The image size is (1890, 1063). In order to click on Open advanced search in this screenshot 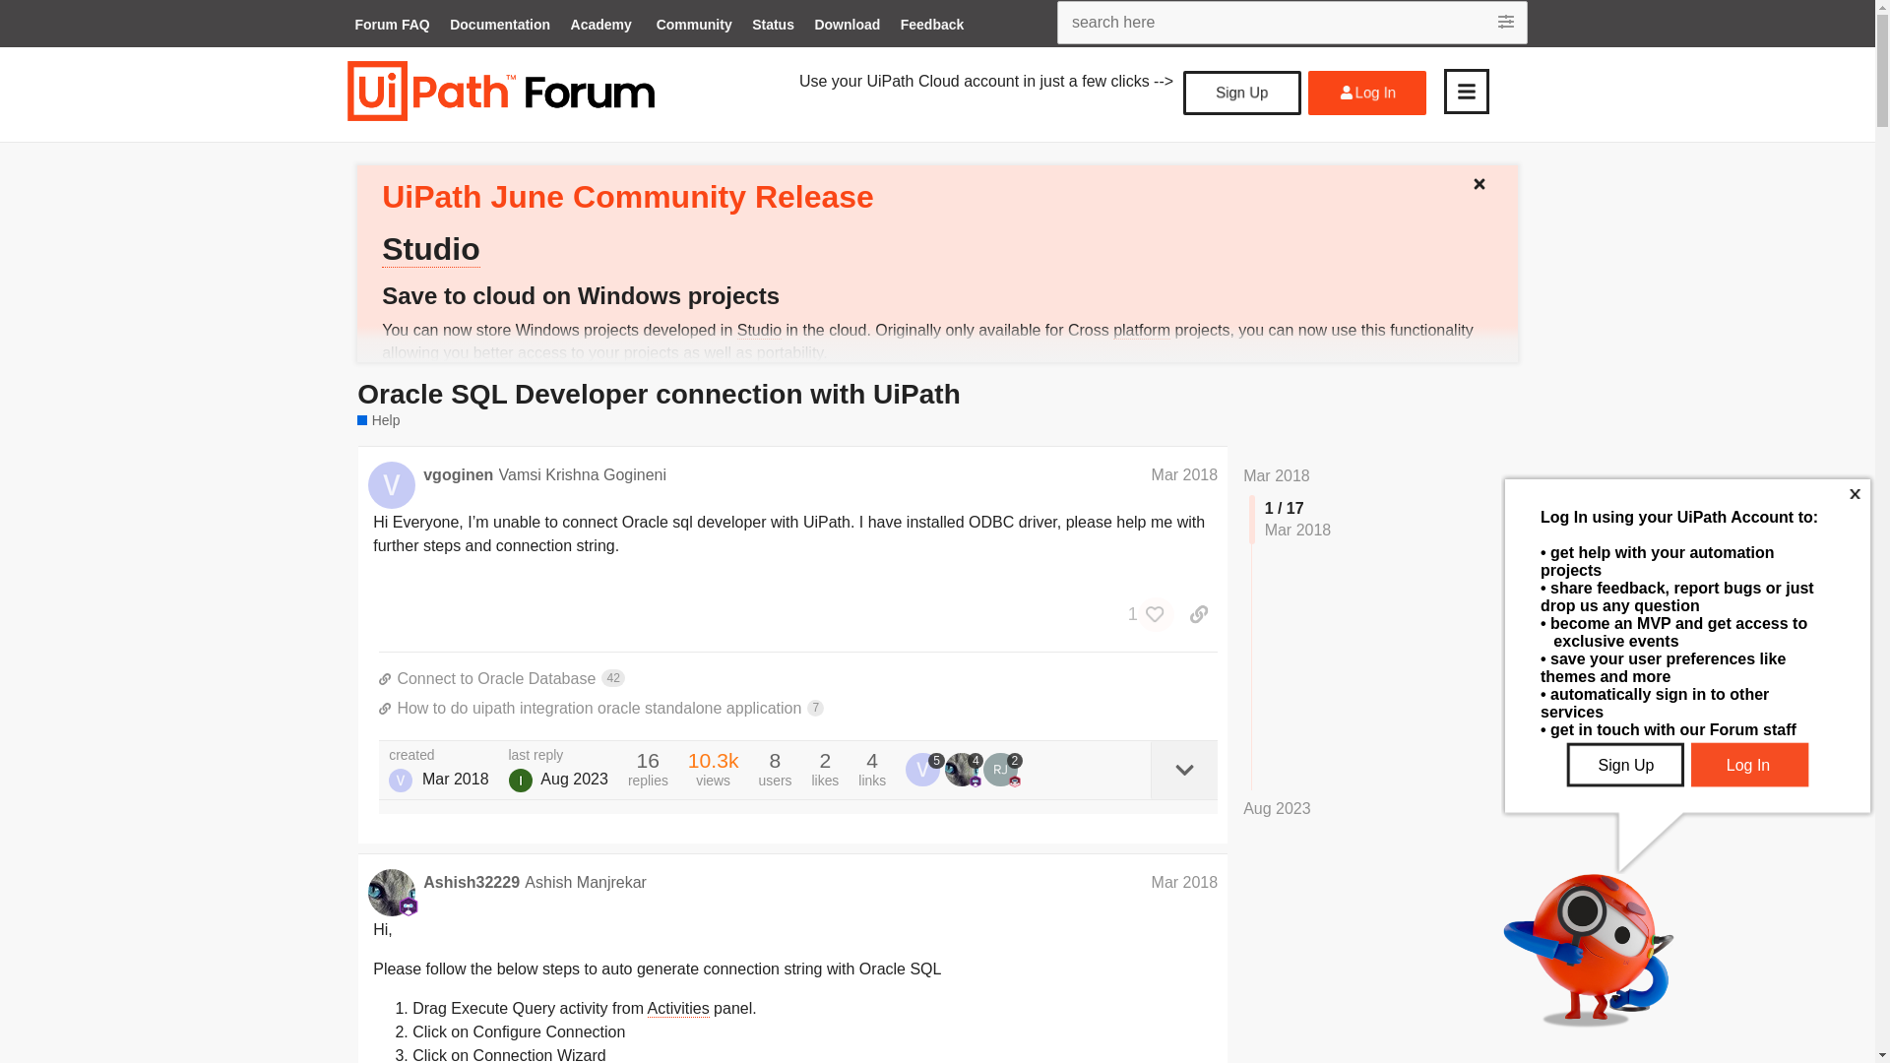, I will do `click(1508, 22)`.